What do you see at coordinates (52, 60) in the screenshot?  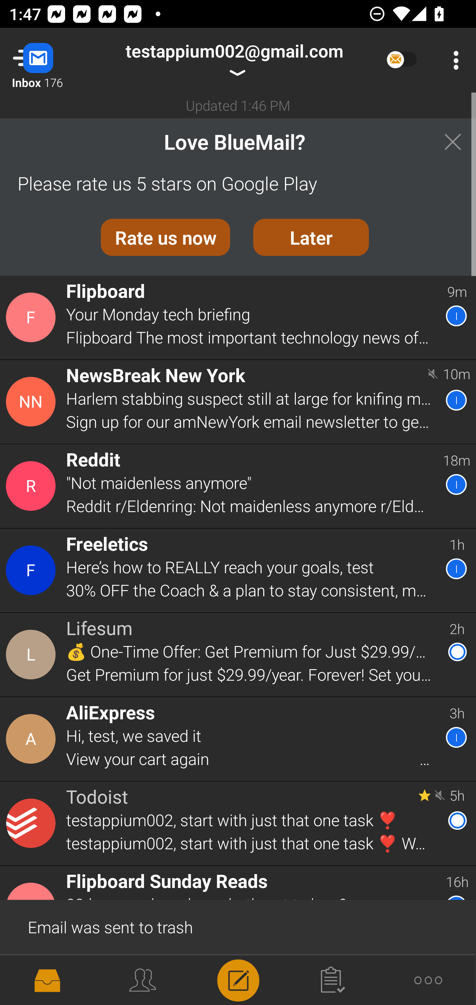 I see `Navigate up` at bounding box center [52, 60].